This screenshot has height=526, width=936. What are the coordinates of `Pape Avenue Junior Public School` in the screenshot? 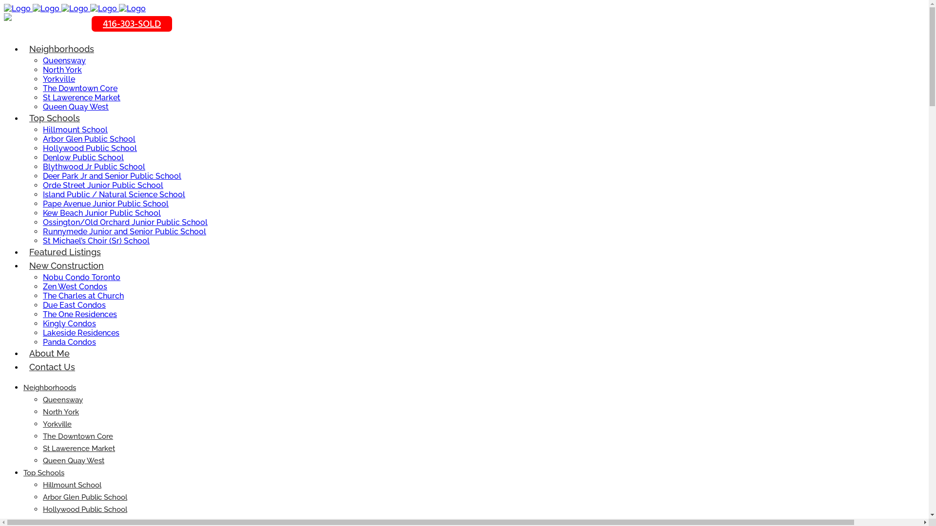 It's located at (106, 204).